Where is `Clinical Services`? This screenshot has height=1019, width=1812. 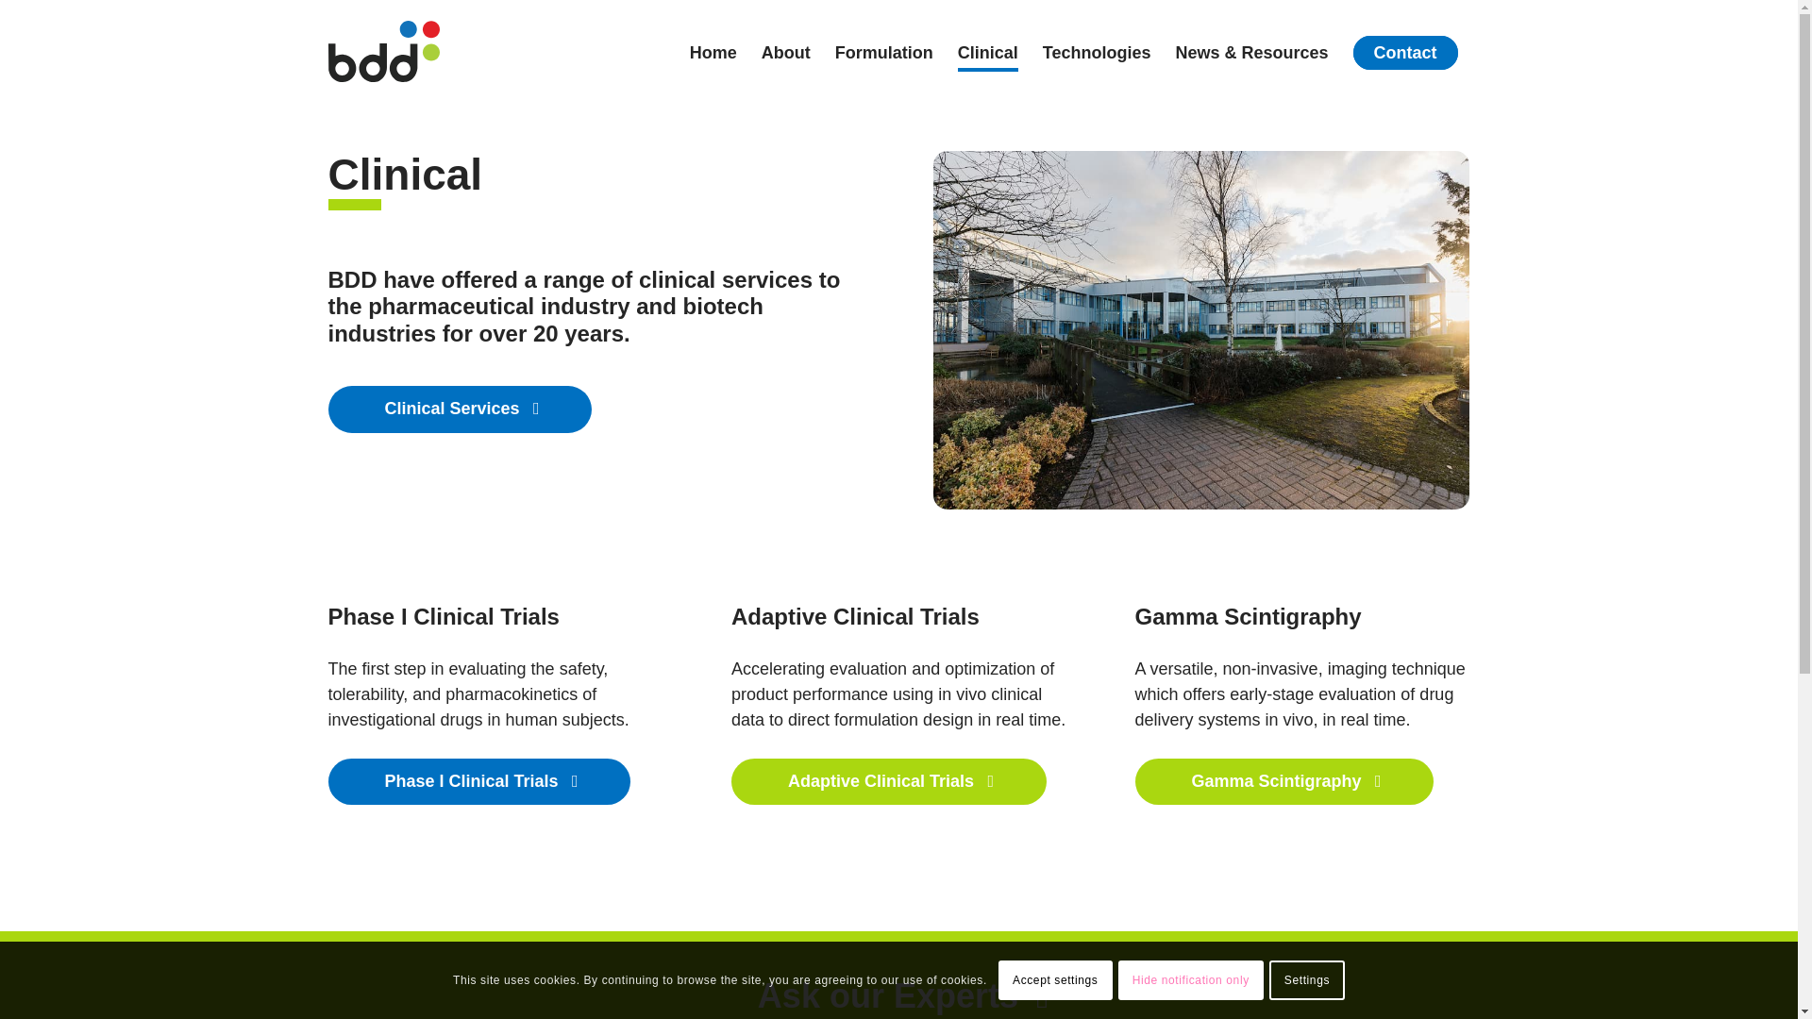
Clinical Services is located at coordinates (460, 409).